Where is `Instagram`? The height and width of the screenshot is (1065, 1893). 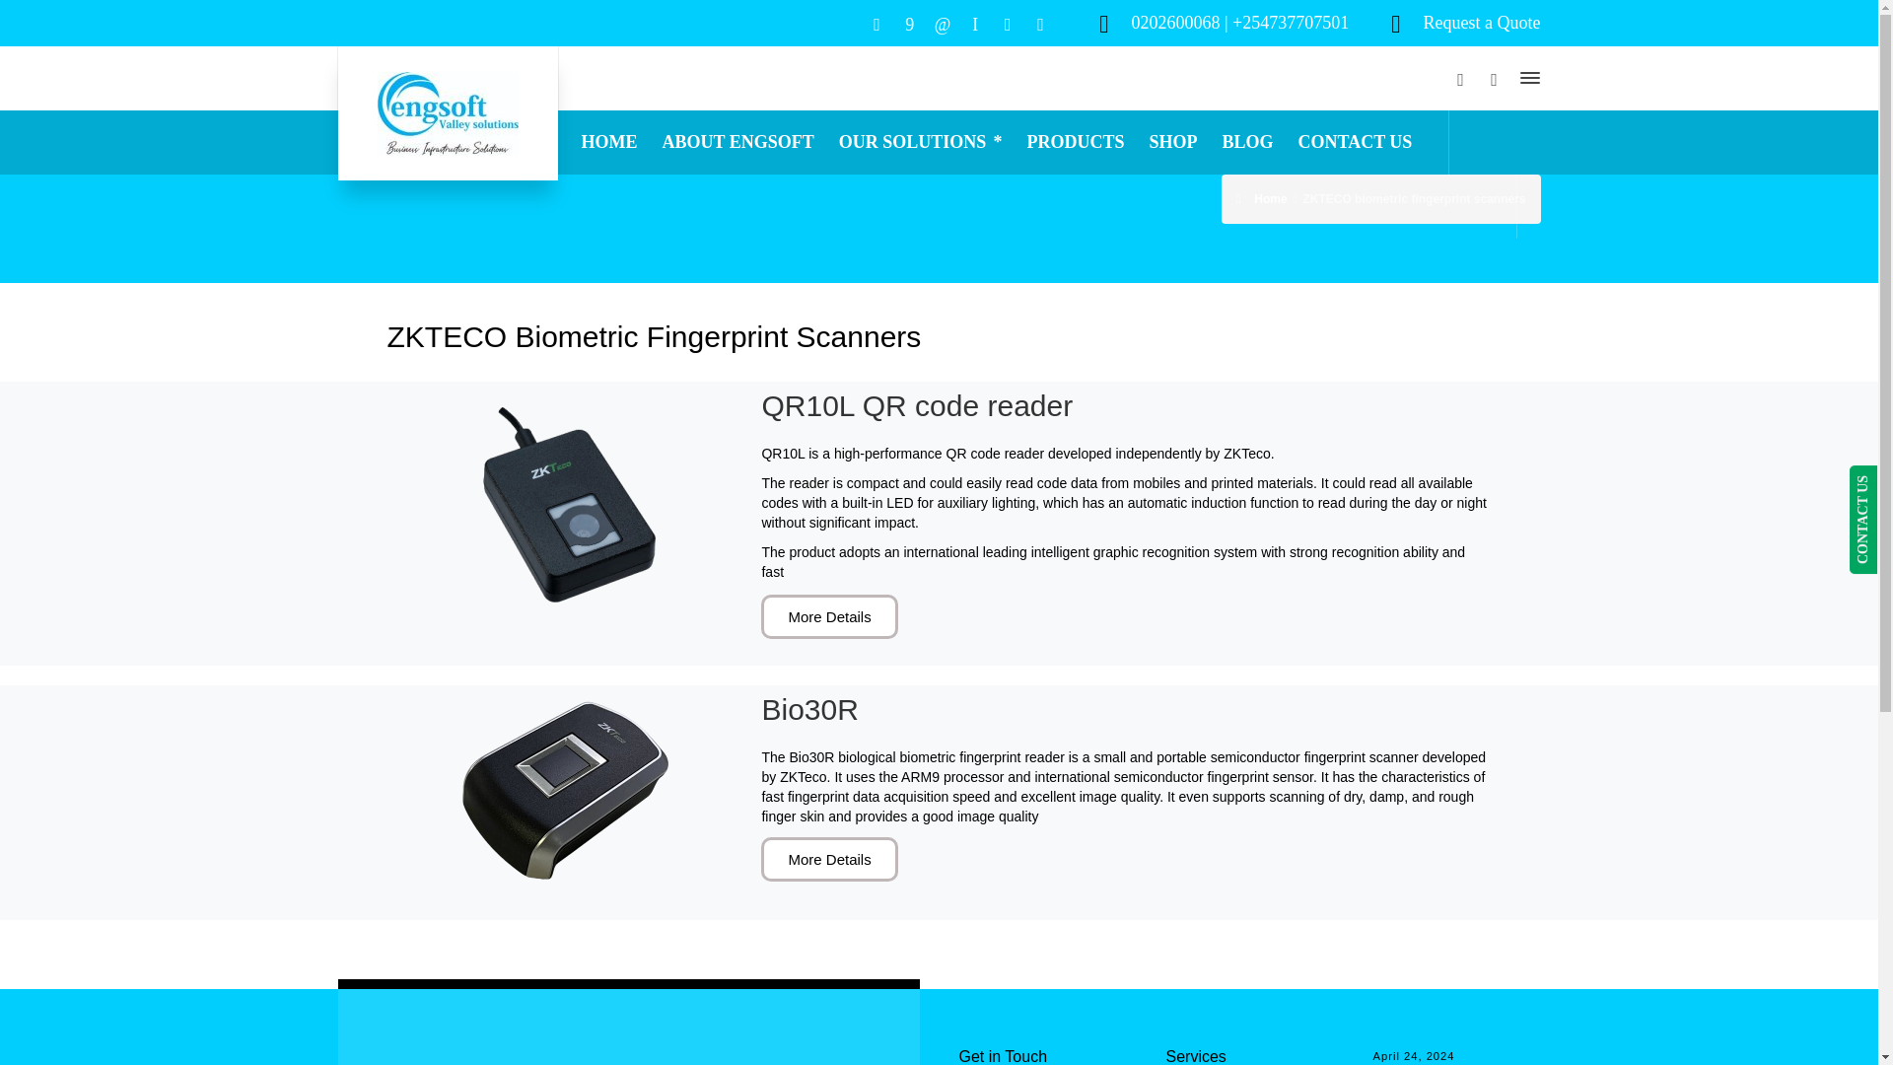 Instagram is located at coordinates (1008, 24).